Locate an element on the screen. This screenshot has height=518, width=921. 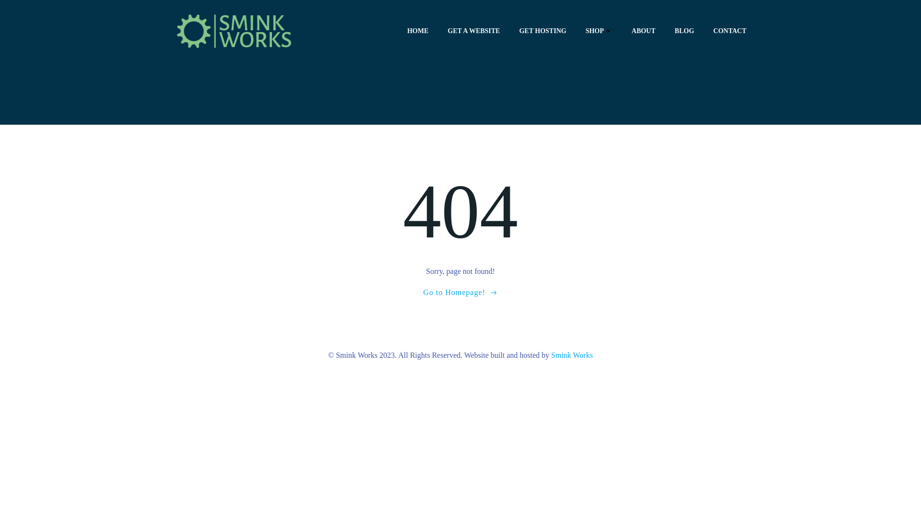
SHOP is located at coordinates (599, 31).